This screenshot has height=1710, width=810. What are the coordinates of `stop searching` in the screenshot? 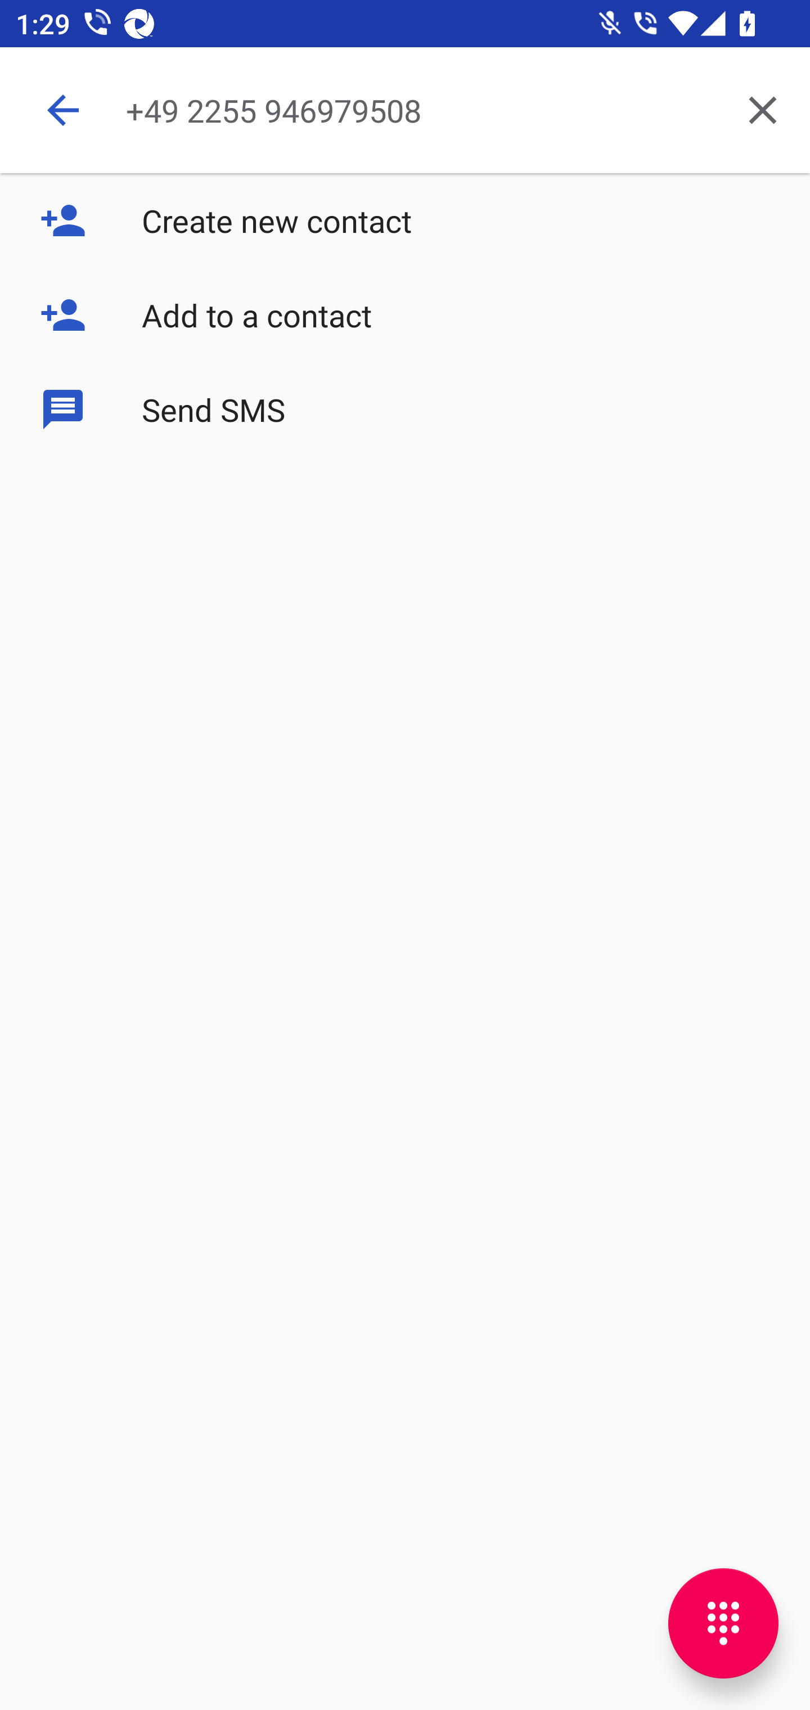 It's located at (62, 110).